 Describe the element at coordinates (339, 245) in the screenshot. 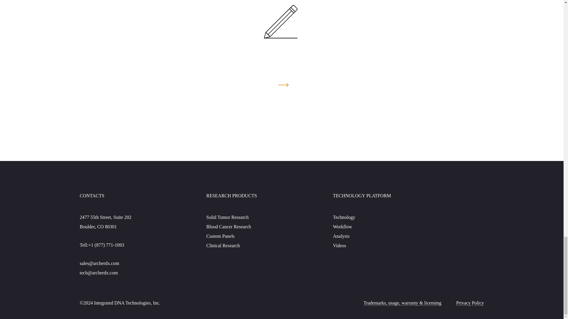

I see `Videos` at that location.